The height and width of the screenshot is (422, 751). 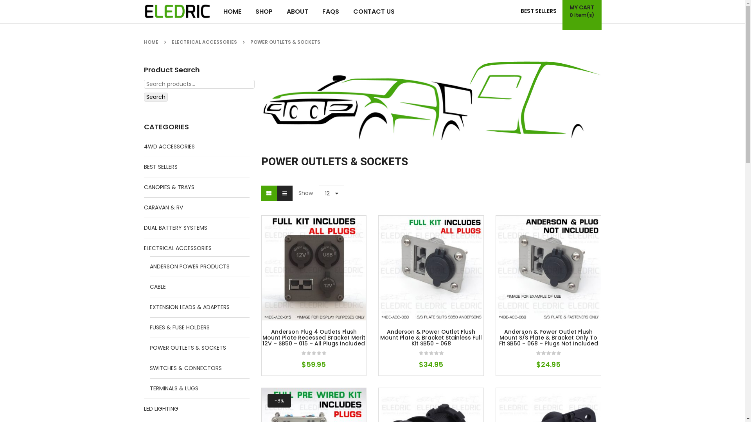 What do you see at coordinates (331, 12) in the screenshot?
I see `FAQS` at bounding box center [331, 12].